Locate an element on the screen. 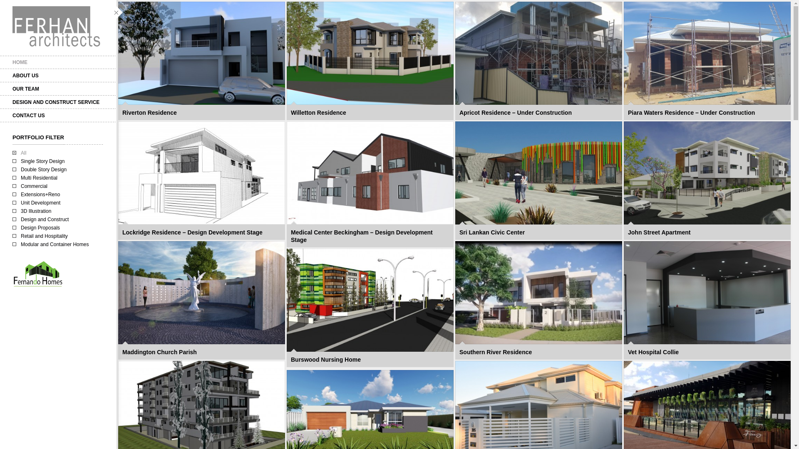  DESIGN AND CONSTRUCT SERVICE is located at coordinates (58, 102).